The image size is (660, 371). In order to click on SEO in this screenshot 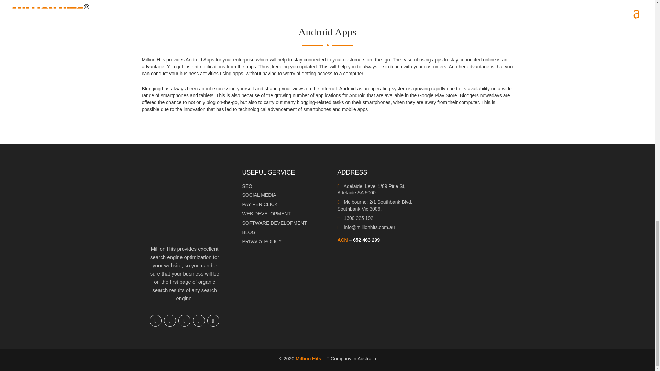, I will do `click(247, 186)`.